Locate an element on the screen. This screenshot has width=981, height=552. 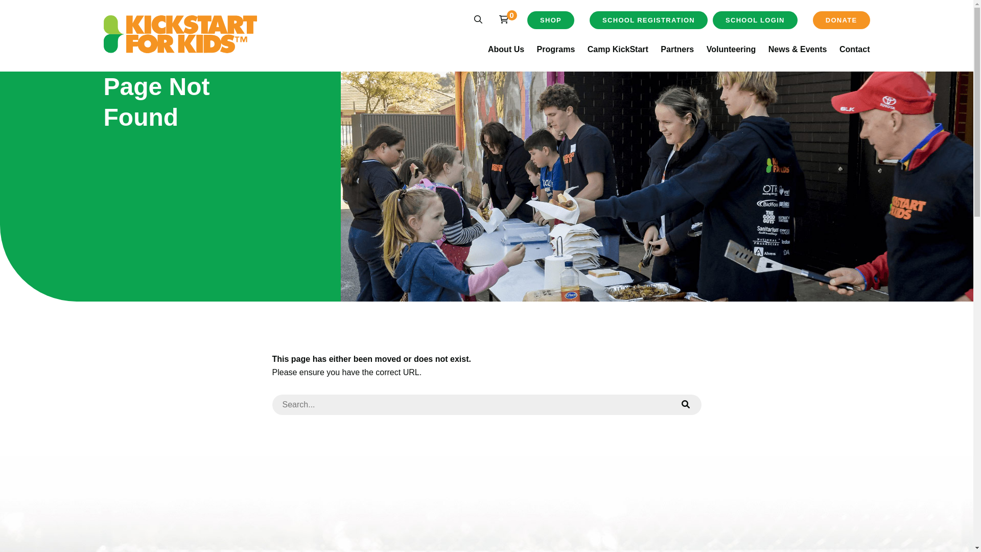
SHOP is located at coordinates (551, 20).